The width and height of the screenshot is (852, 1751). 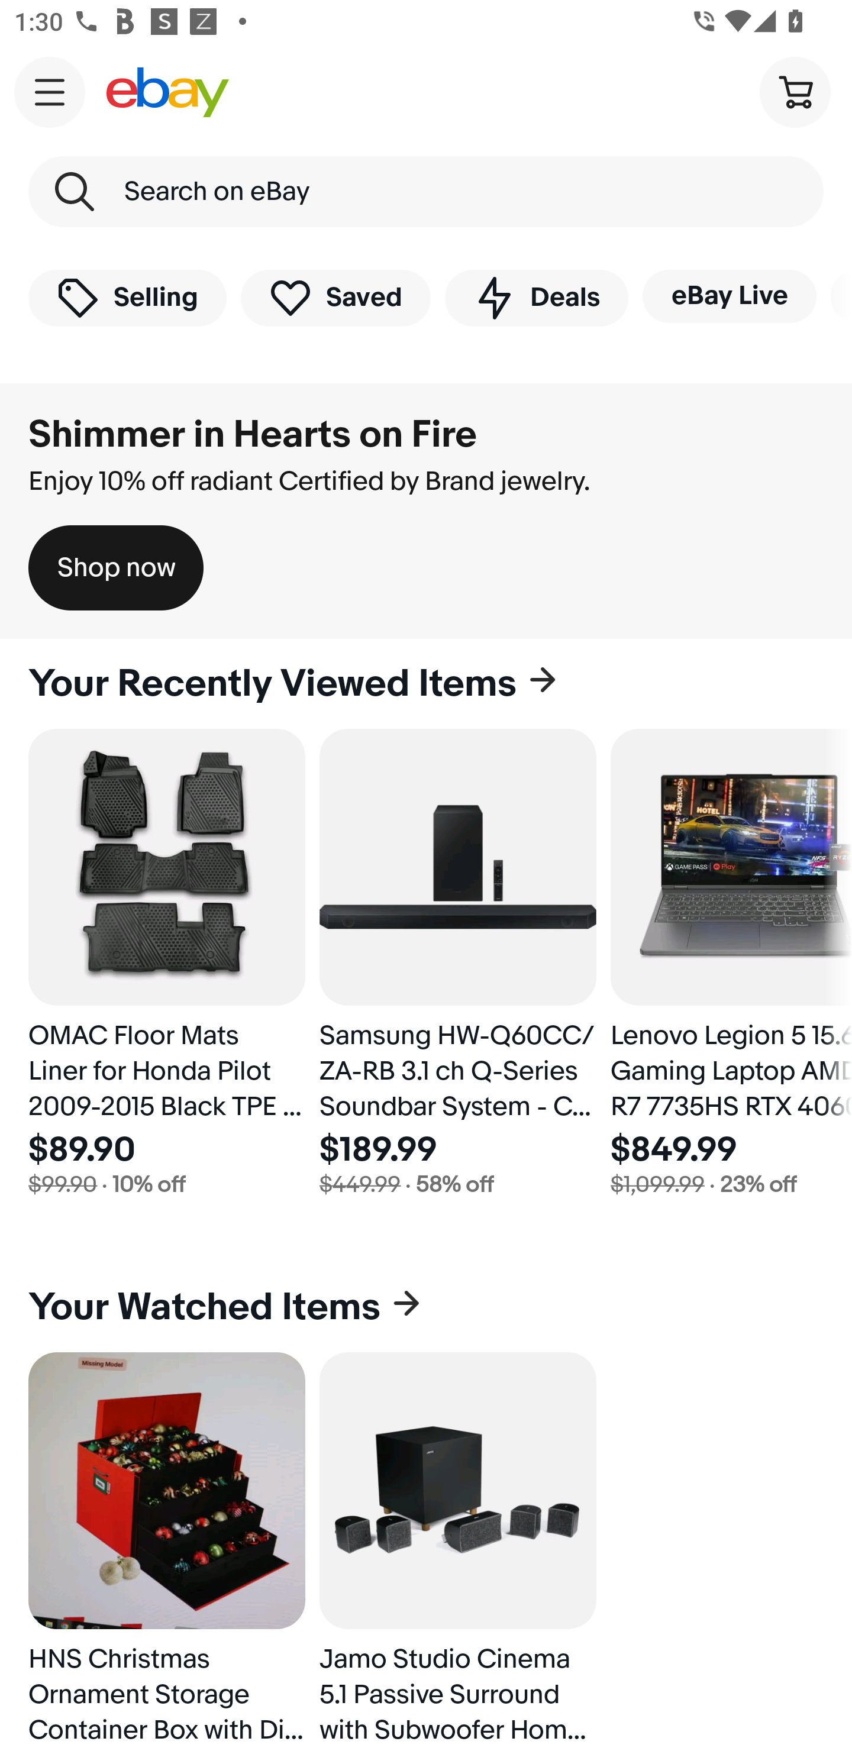 What do you see at coordinates (127, 297) in the screenshot?
I see `Selling` at bounding box center [127, 297].